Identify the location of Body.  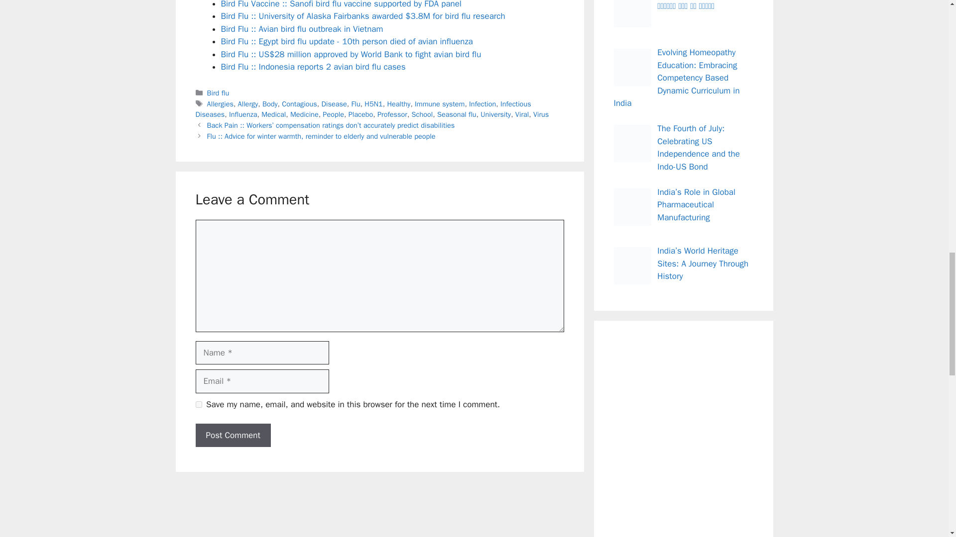
(270, 103).